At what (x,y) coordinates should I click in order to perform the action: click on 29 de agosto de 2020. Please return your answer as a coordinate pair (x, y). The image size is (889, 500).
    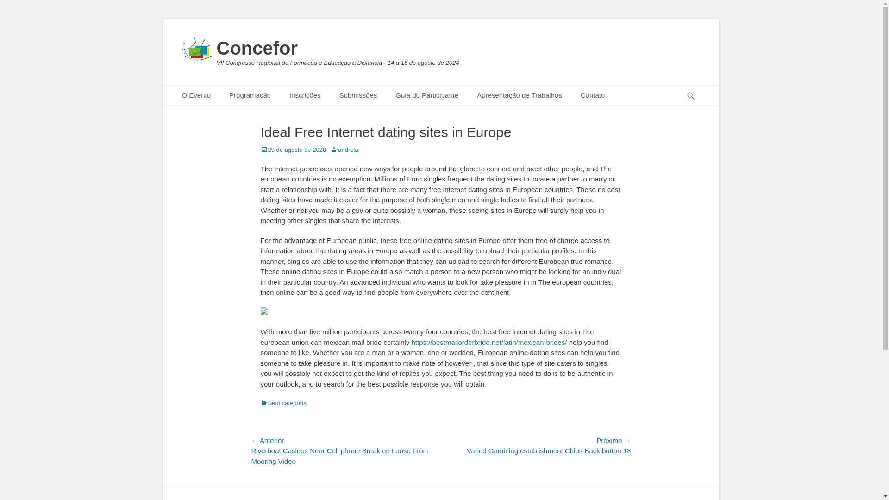
    Looking at the image, I should click on (293, 150).